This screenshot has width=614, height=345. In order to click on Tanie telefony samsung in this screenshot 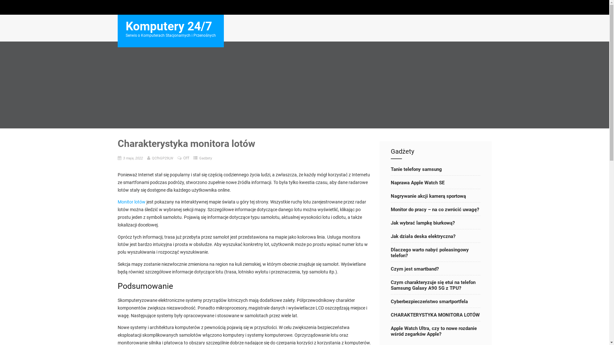, I will do `click(436, 169)`.